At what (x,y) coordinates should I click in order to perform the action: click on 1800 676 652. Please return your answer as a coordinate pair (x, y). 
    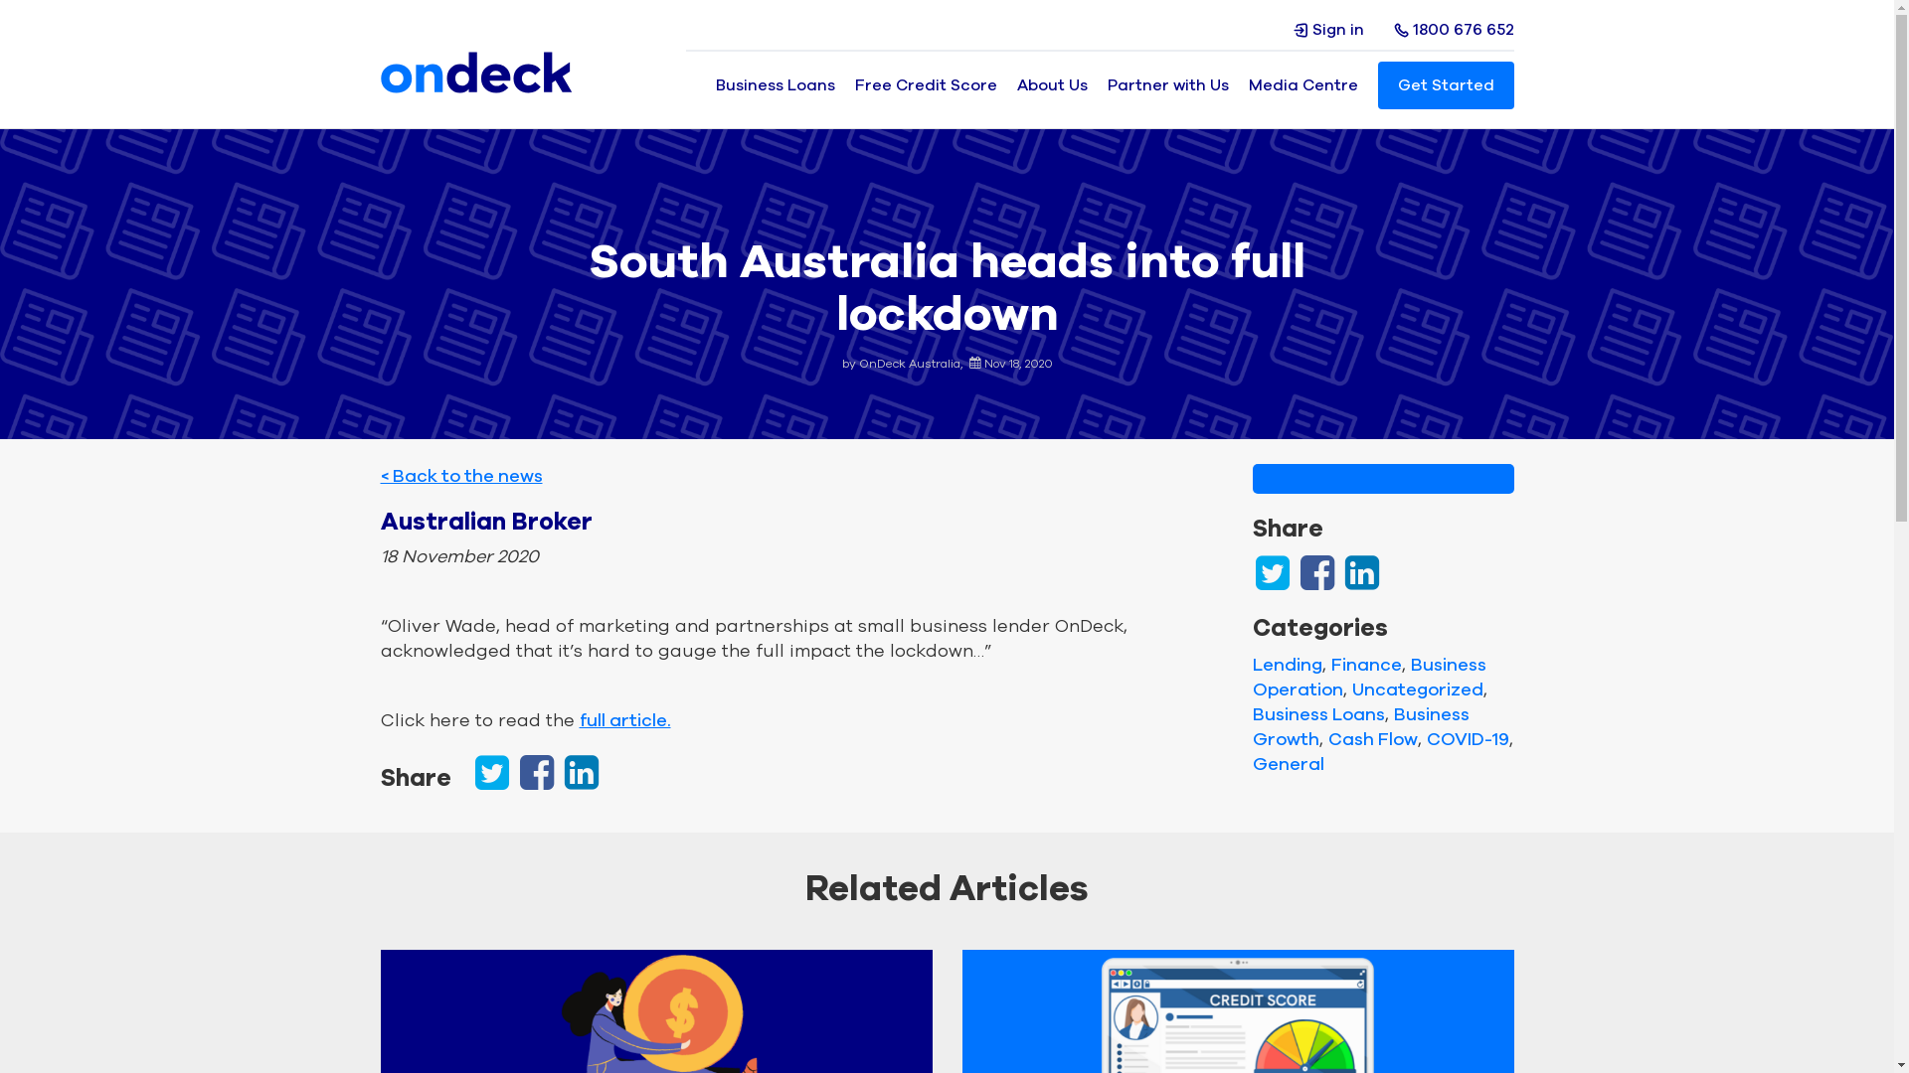
    Looking at the image, I should click on (1454, 30).